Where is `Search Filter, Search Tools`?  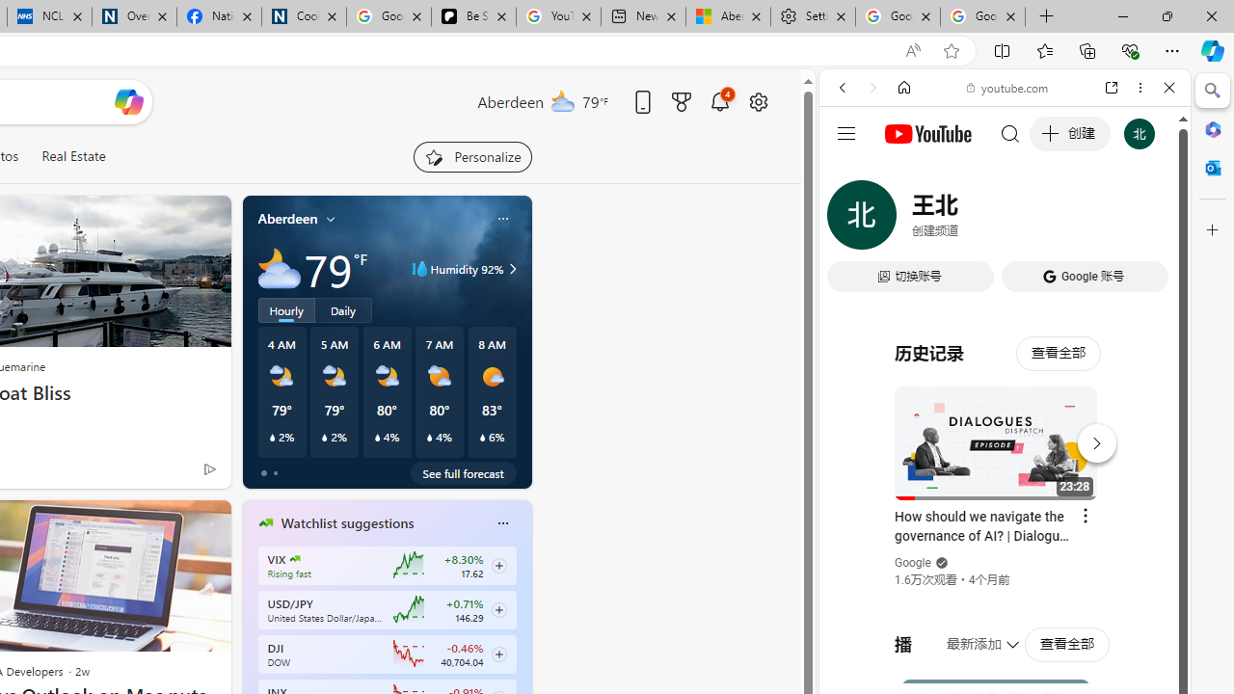 Search Filter, Search Tools is located at coordinates (1054, 220).